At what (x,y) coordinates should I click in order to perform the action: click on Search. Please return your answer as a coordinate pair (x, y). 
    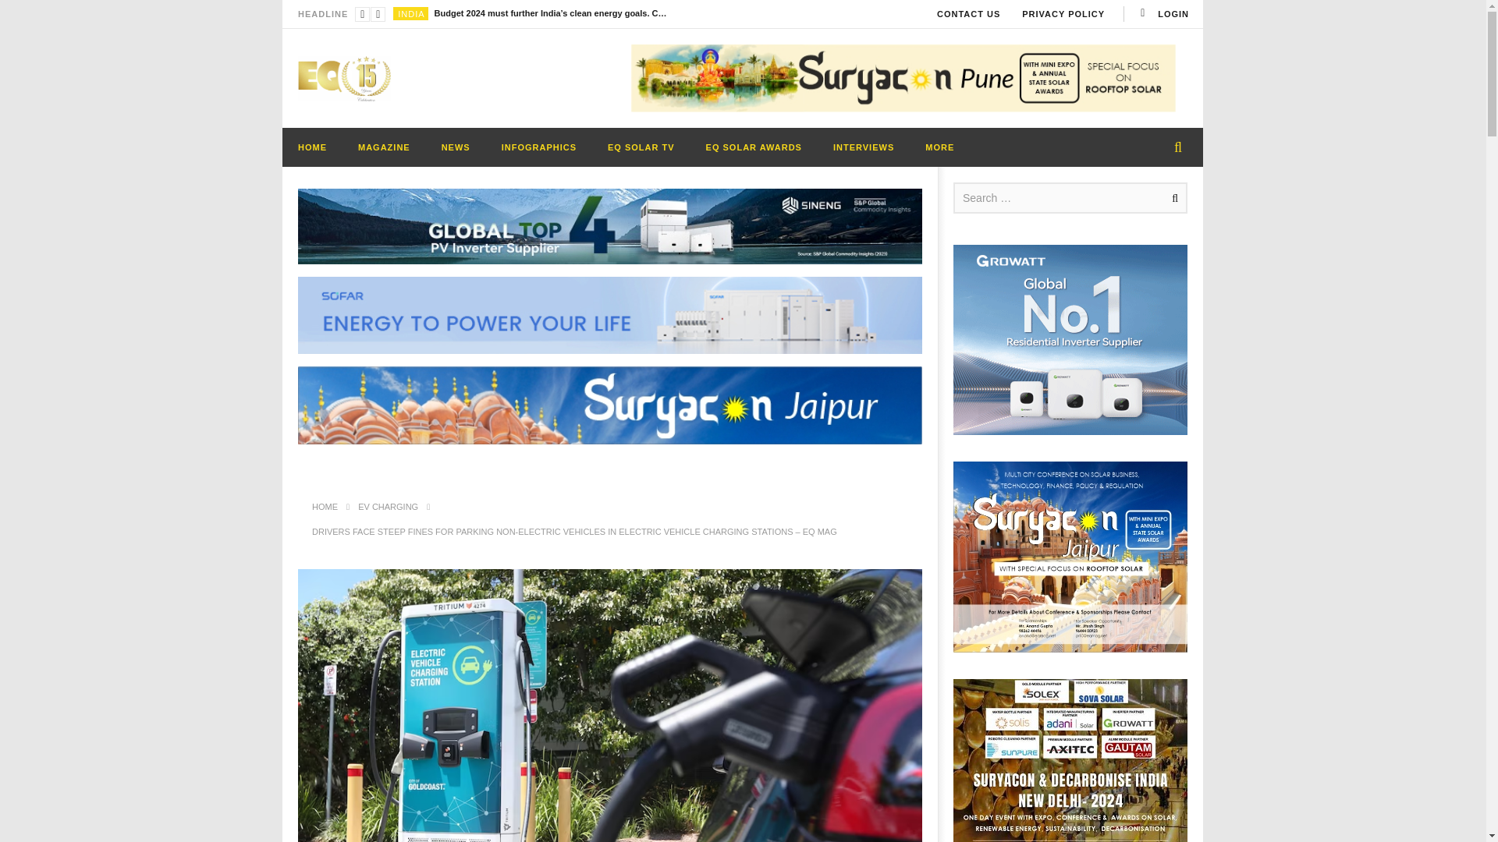
    Looking at the image, I should click on (1172, 198).